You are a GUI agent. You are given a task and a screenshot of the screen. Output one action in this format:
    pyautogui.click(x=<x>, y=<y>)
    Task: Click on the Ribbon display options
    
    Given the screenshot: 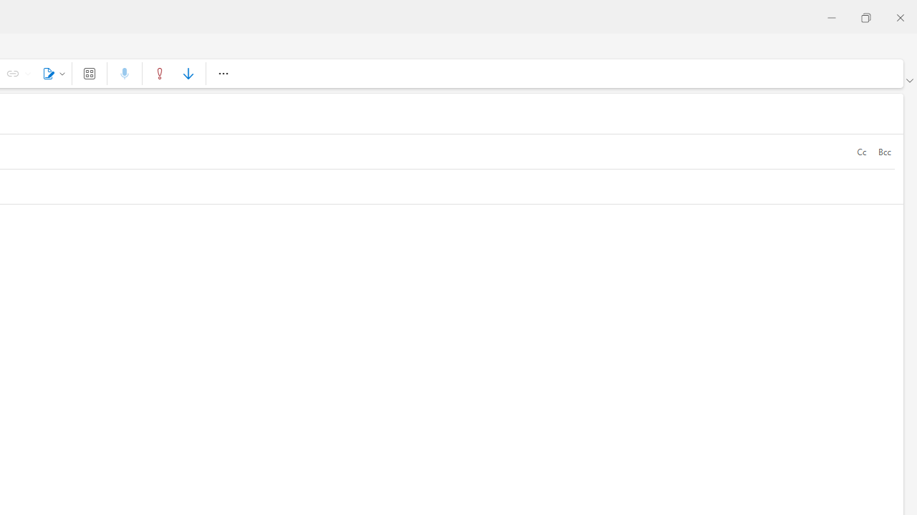 What is the action you would take?
    pyautogui.click(x=909, y=80)
    